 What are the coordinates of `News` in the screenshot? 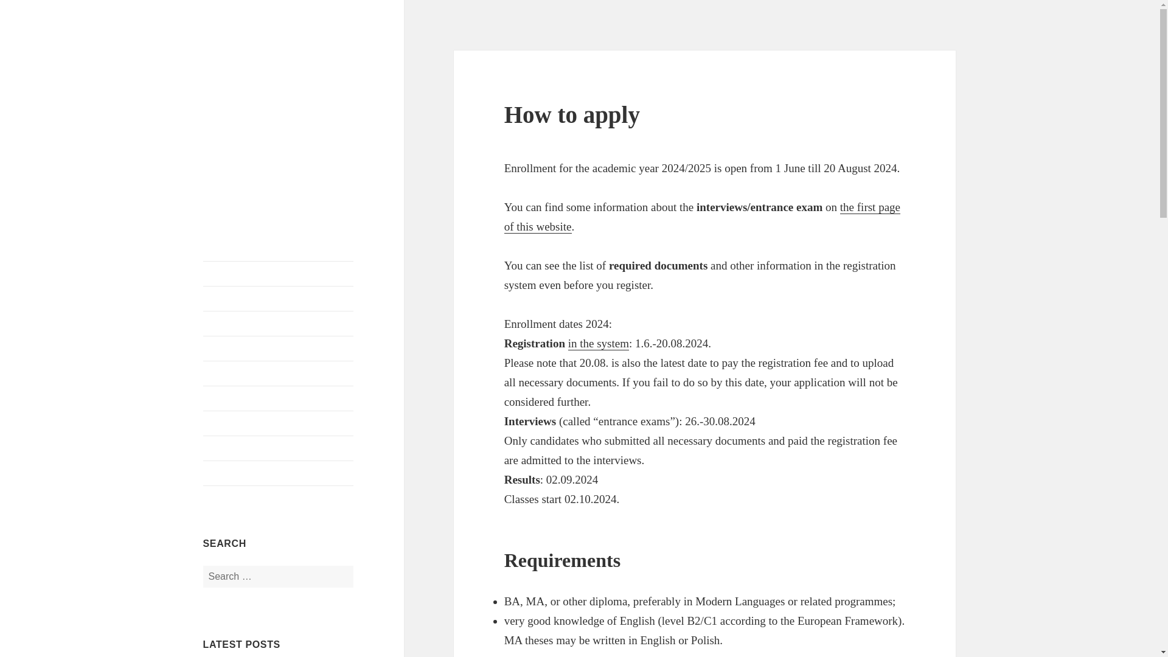 It's located at (279, 298).